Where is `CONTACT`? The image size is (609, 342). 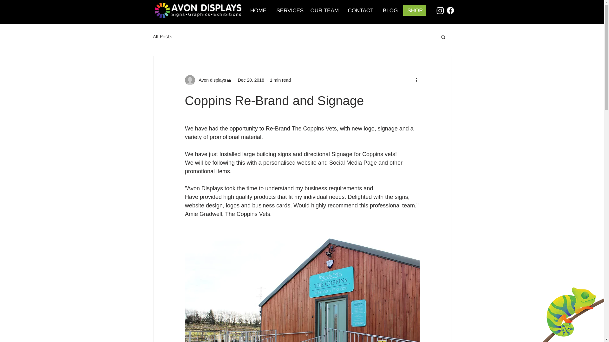
CONTACT is located at coordinates (361, 10).